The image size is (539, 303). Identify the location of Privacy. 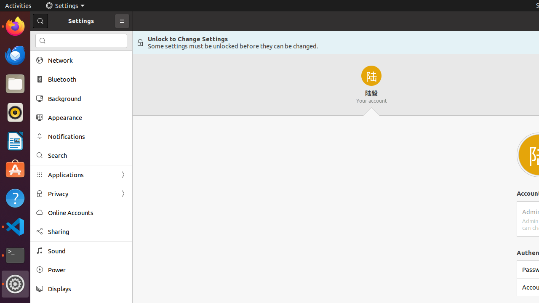
(81, 194).